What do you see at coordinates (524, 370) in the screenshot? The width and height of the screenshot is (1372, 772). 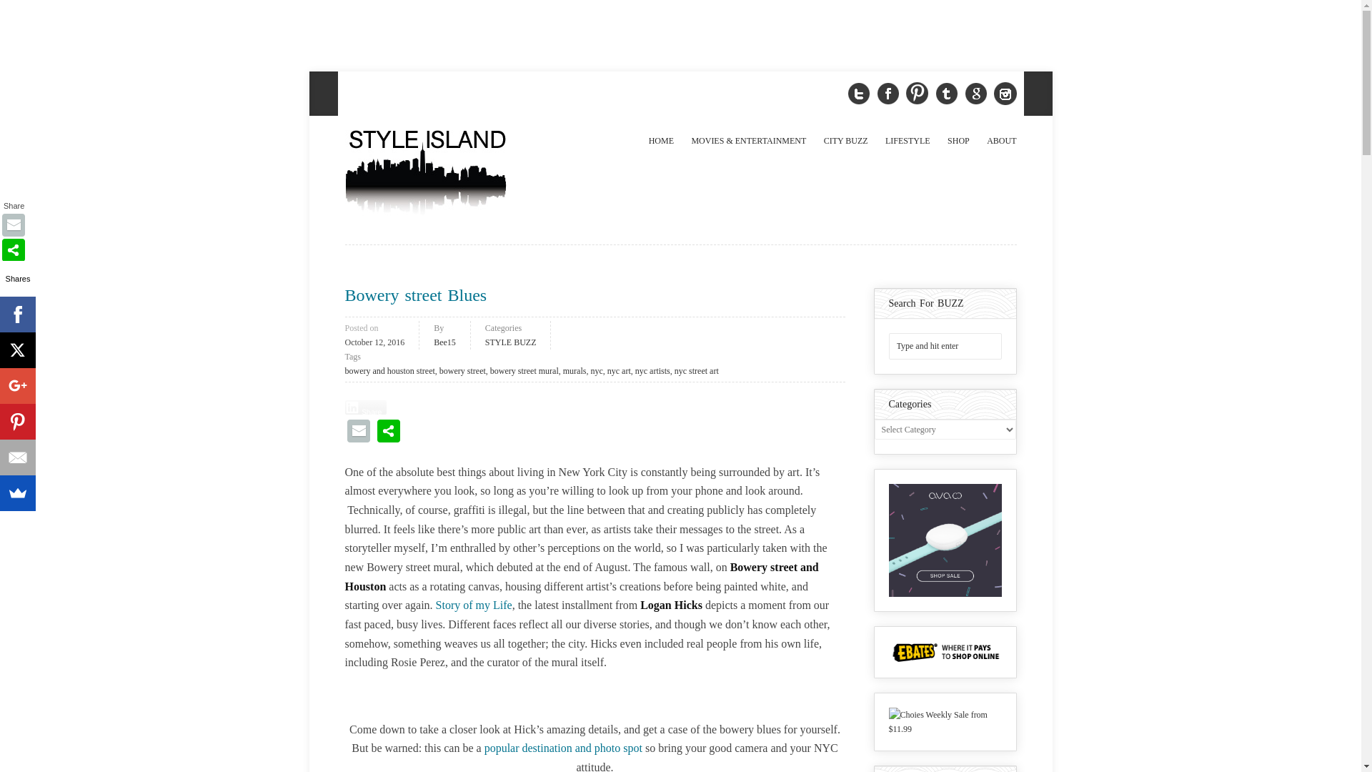 I see `bowery street mural` at bounding box center [524, 370].